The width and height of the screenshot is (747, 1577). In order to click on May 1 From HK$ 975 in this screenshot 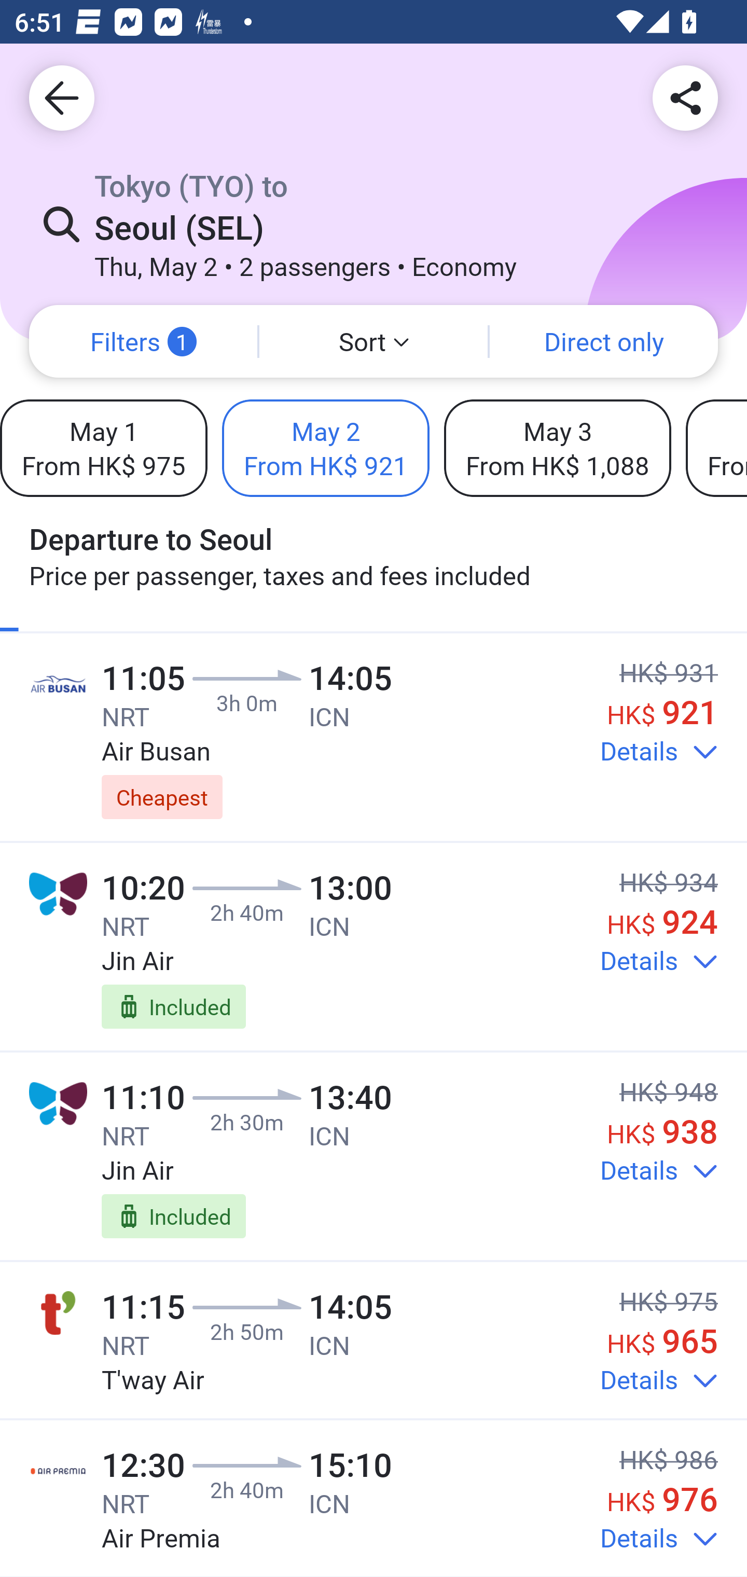, I will do `click(104, 448)`.